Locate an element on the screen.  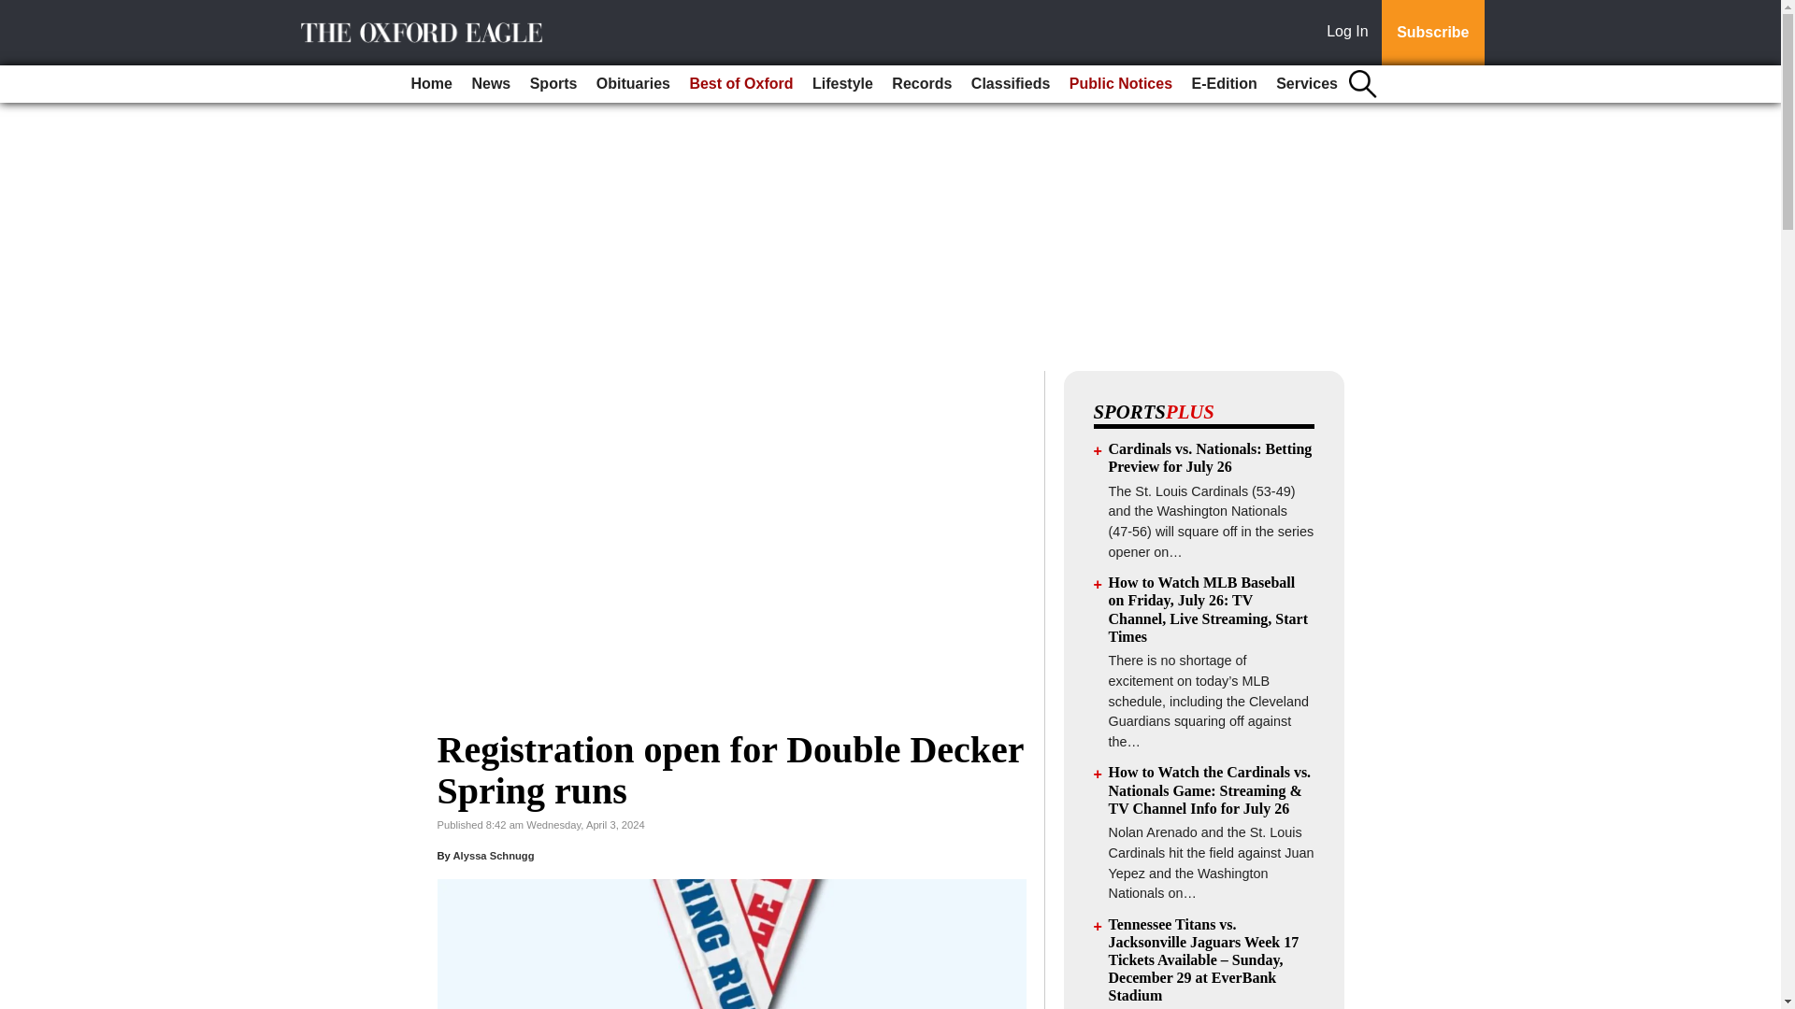
Home is located at coordinates (432, 84).